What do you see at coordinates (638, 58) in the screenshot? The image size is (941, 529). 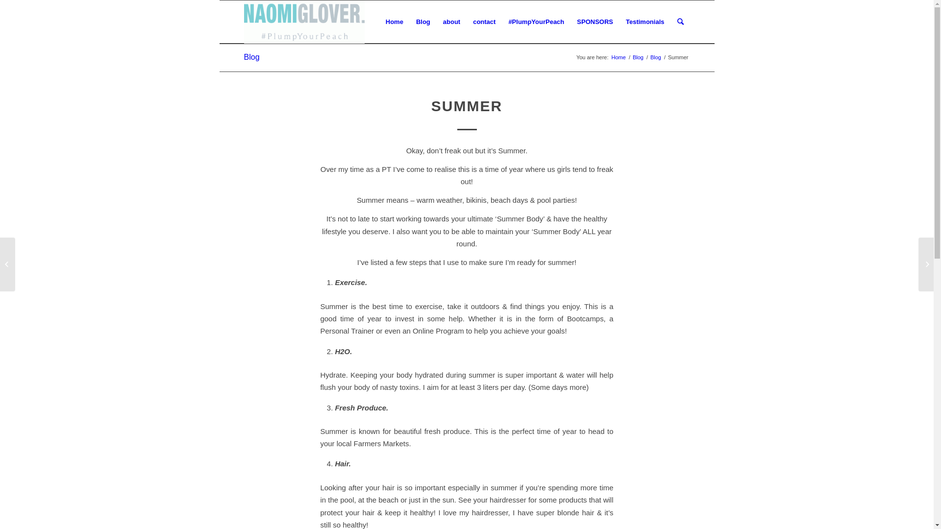 I see `Blog` at bounding box center [638, 58].